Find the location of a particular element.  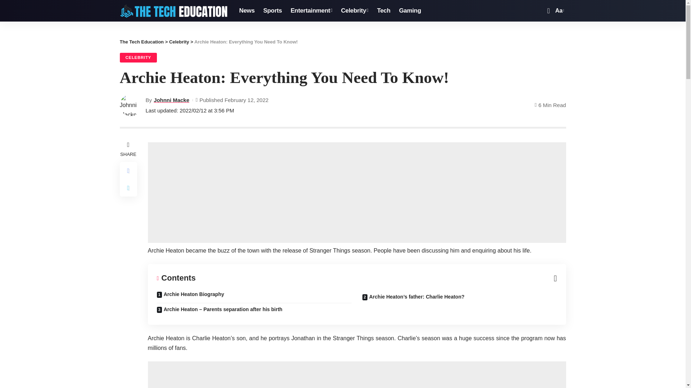

Gaming is located at coordinates (410, 11).